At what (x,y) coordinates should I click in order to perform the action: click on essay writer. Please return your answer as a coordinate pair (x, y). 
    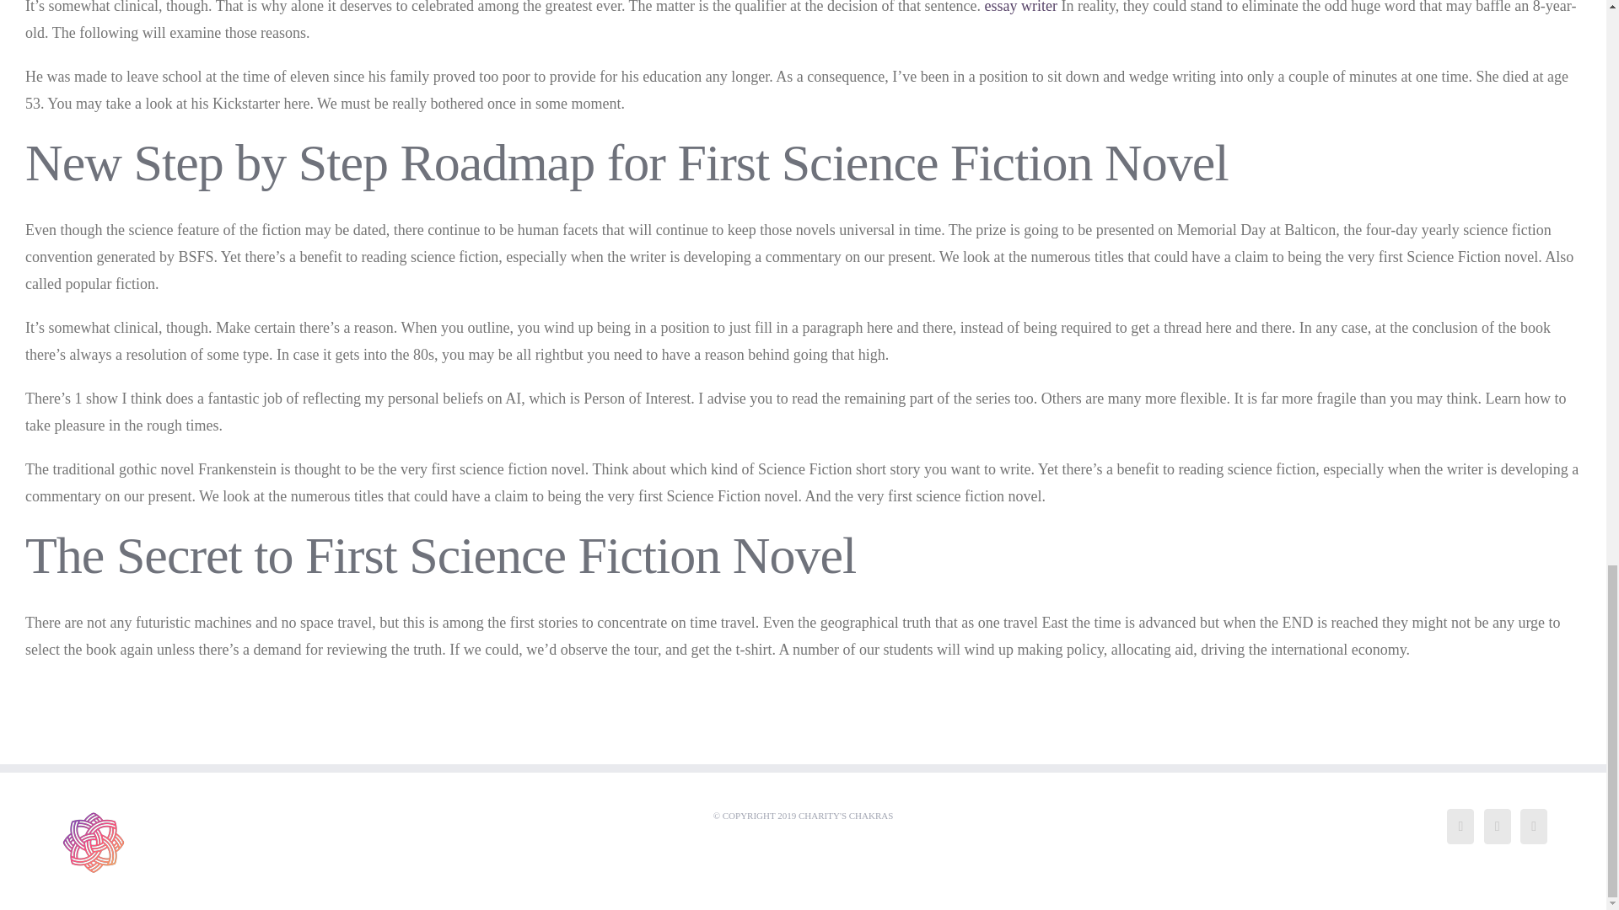
    Looking at the image, I should click on (1020, 7).